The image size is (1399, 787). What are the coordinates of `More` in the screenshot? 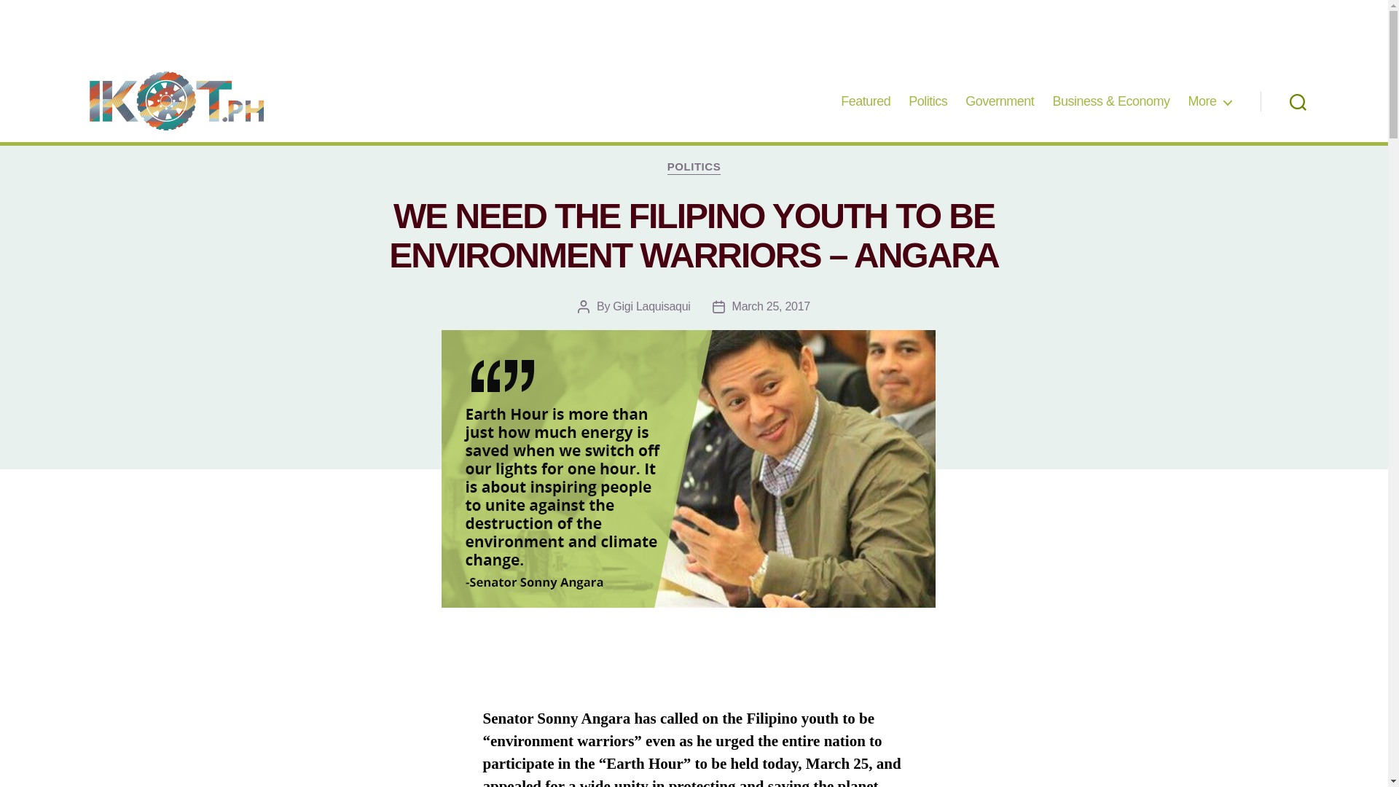 It's located at (1210, 102).